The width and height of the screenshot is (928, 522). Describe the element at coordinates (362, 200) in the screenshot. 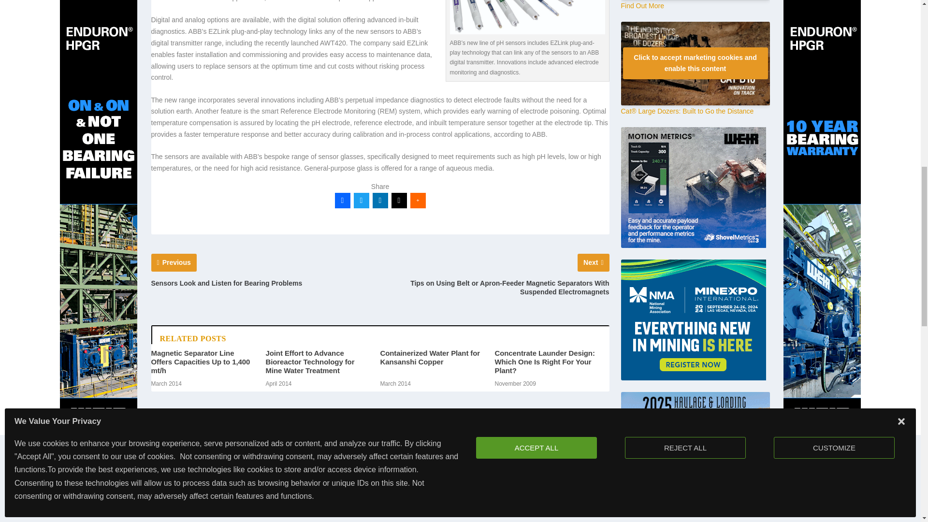

I see `Tweet this !` at that location.